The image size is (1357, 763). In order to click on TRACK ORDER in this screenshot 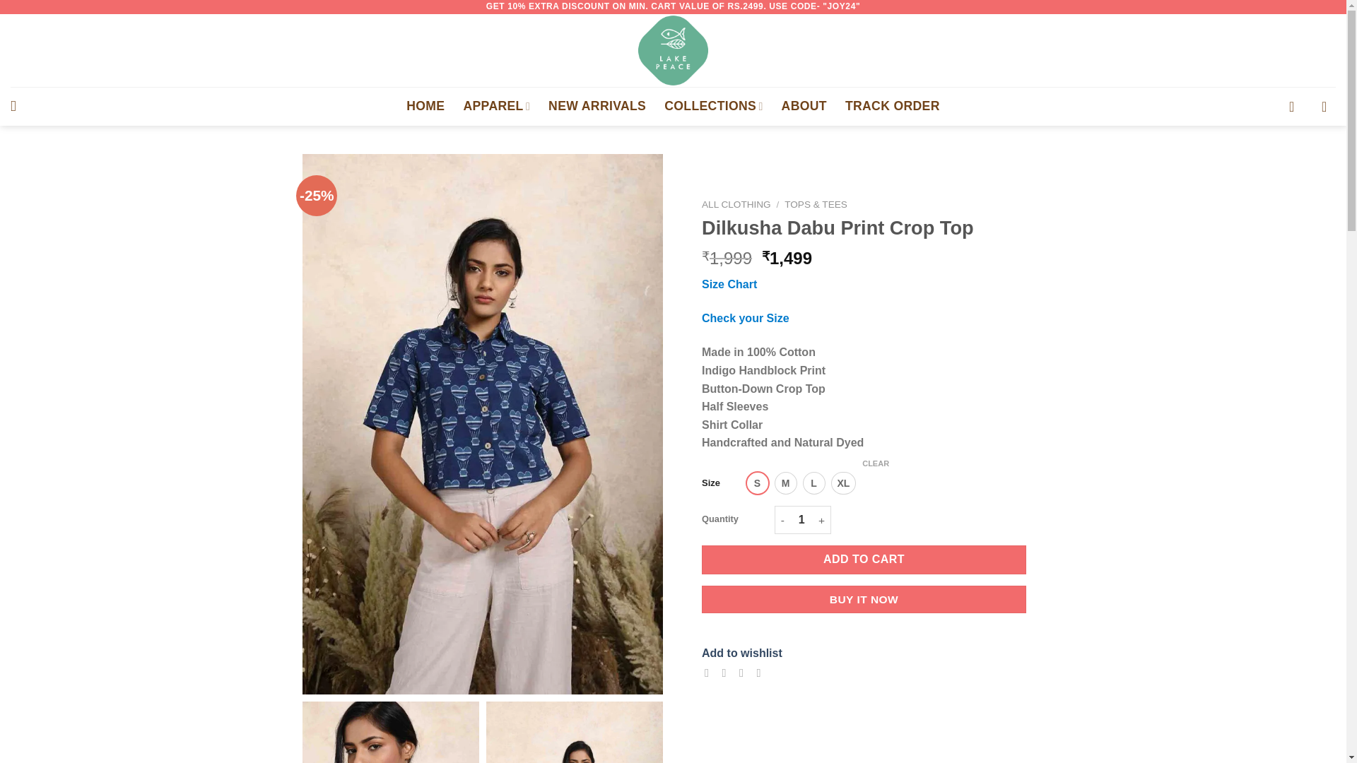, I will do `click(893, 106)`.